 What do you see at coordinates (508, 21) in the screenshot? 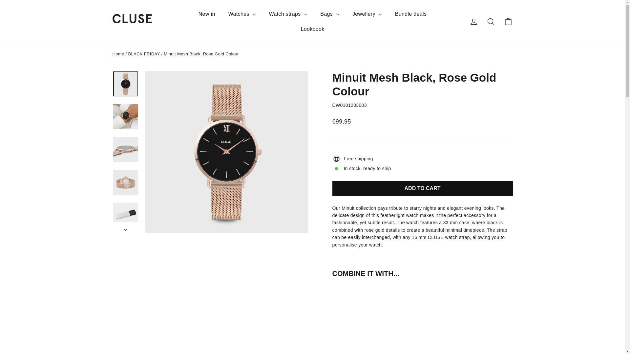
I see `icon-bag-minimal` at bounding box center [508, 21].